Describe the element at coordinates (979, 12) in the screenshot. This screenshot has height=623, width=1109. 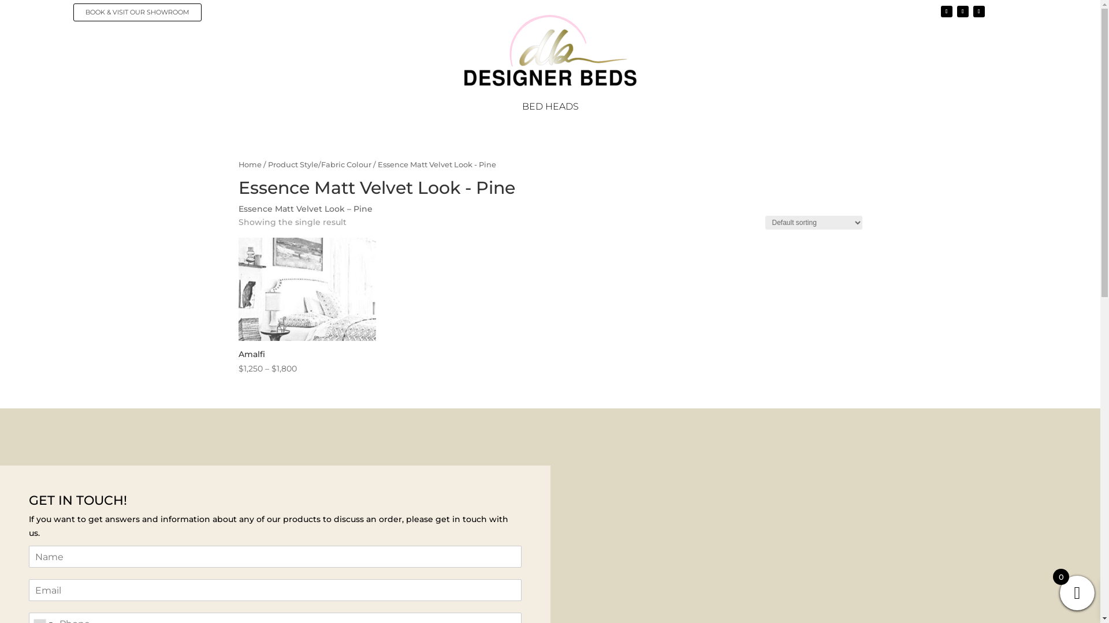
I see `Follow on Instagram` at that location.